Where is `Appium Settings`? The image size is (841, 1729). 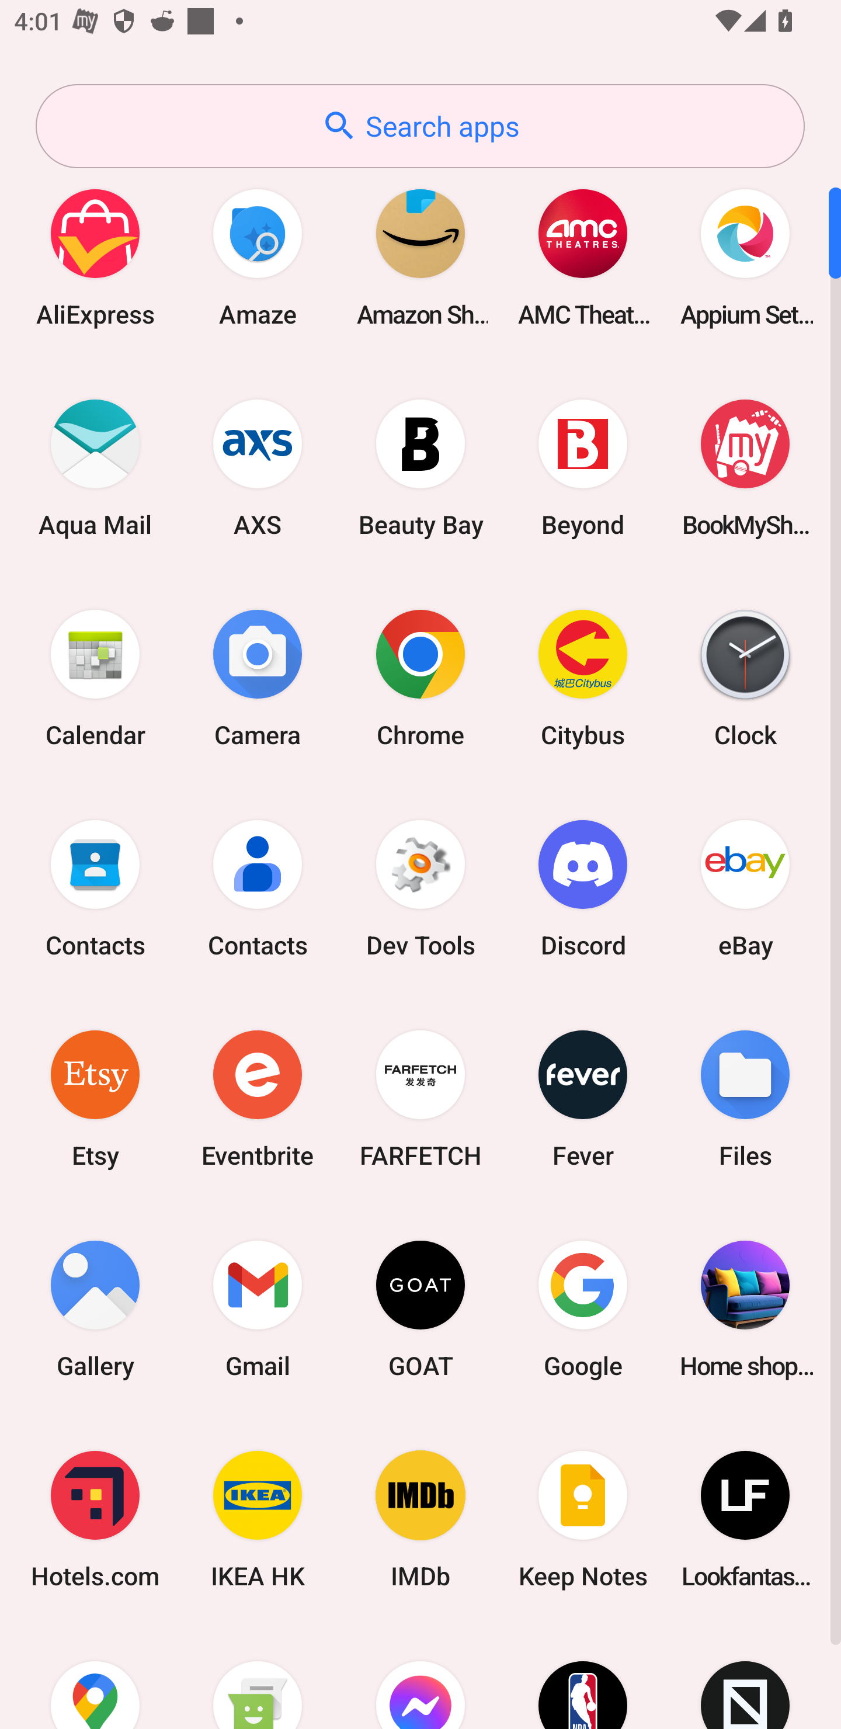 Appium Settings is located at coordinates (745, 257).